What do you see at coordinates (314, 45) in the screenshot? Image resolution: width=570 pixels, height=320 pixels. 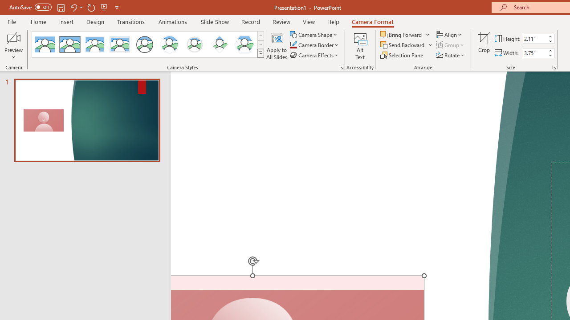 I see `Camera Border` at bounding box center [314, 45].